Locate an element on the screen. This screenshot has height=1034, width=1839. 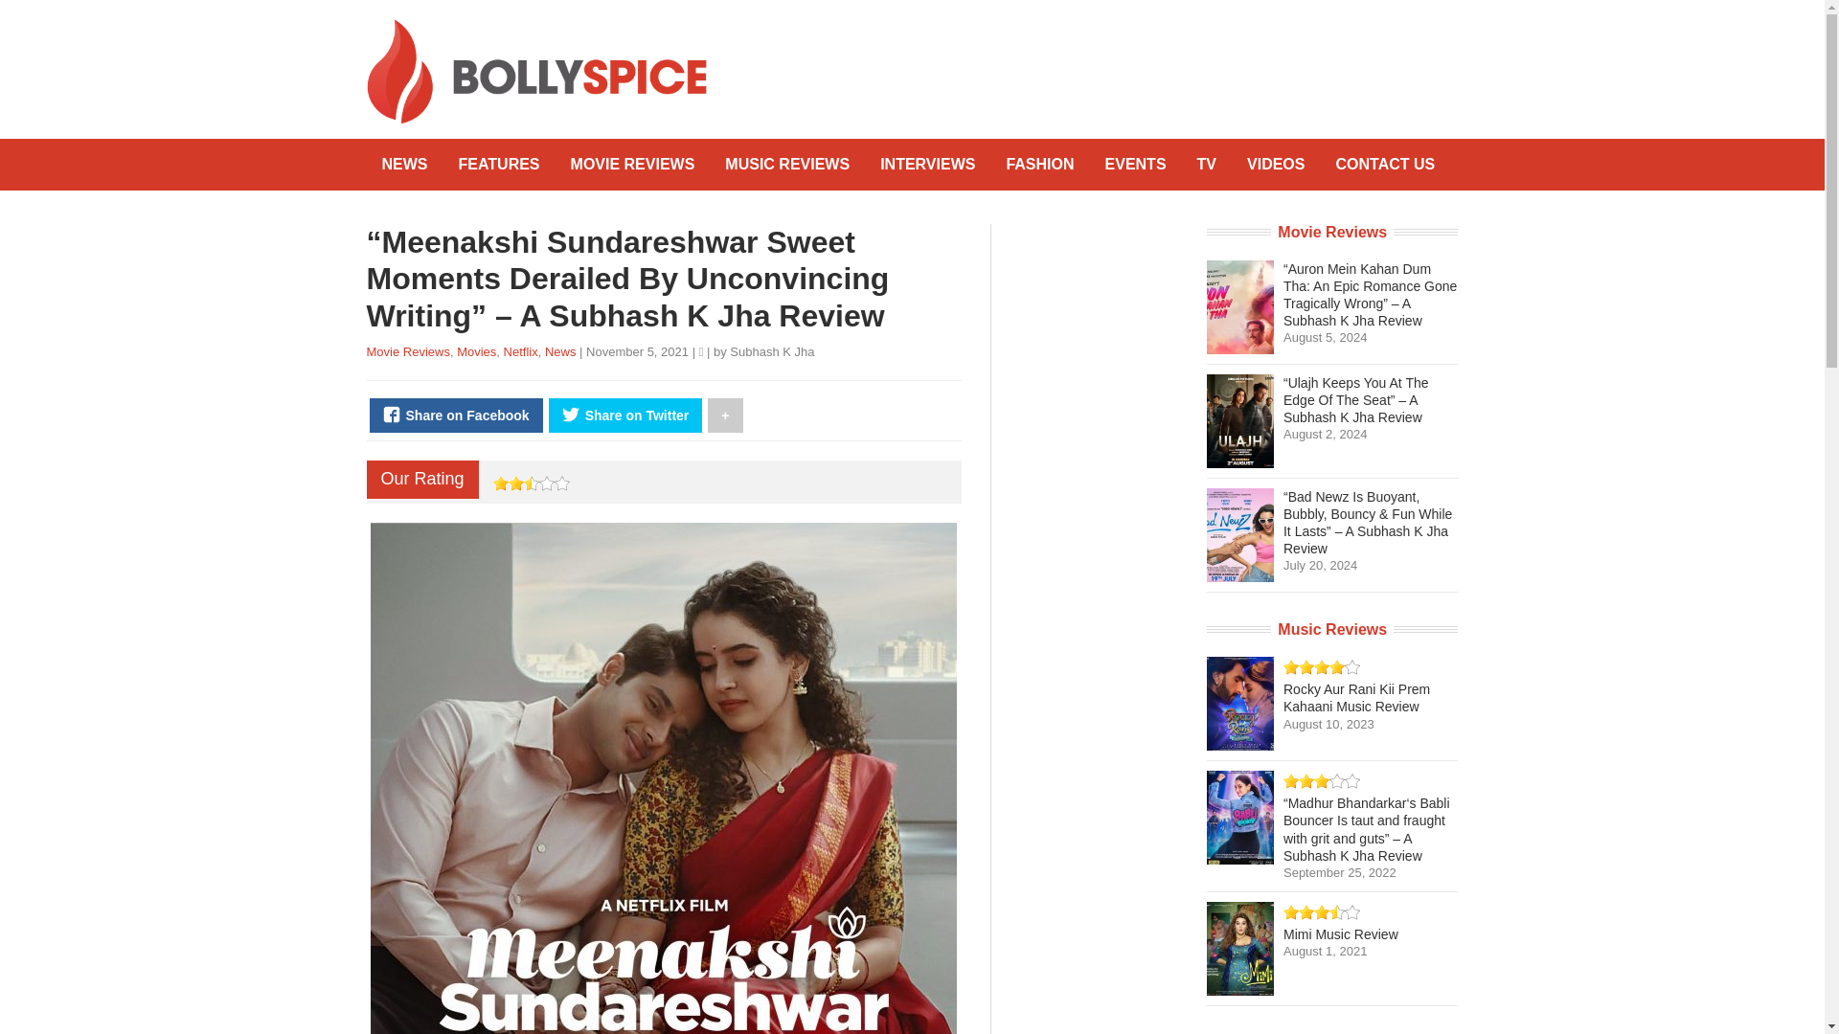
EVENTS is located at coordinates (1136, 165).